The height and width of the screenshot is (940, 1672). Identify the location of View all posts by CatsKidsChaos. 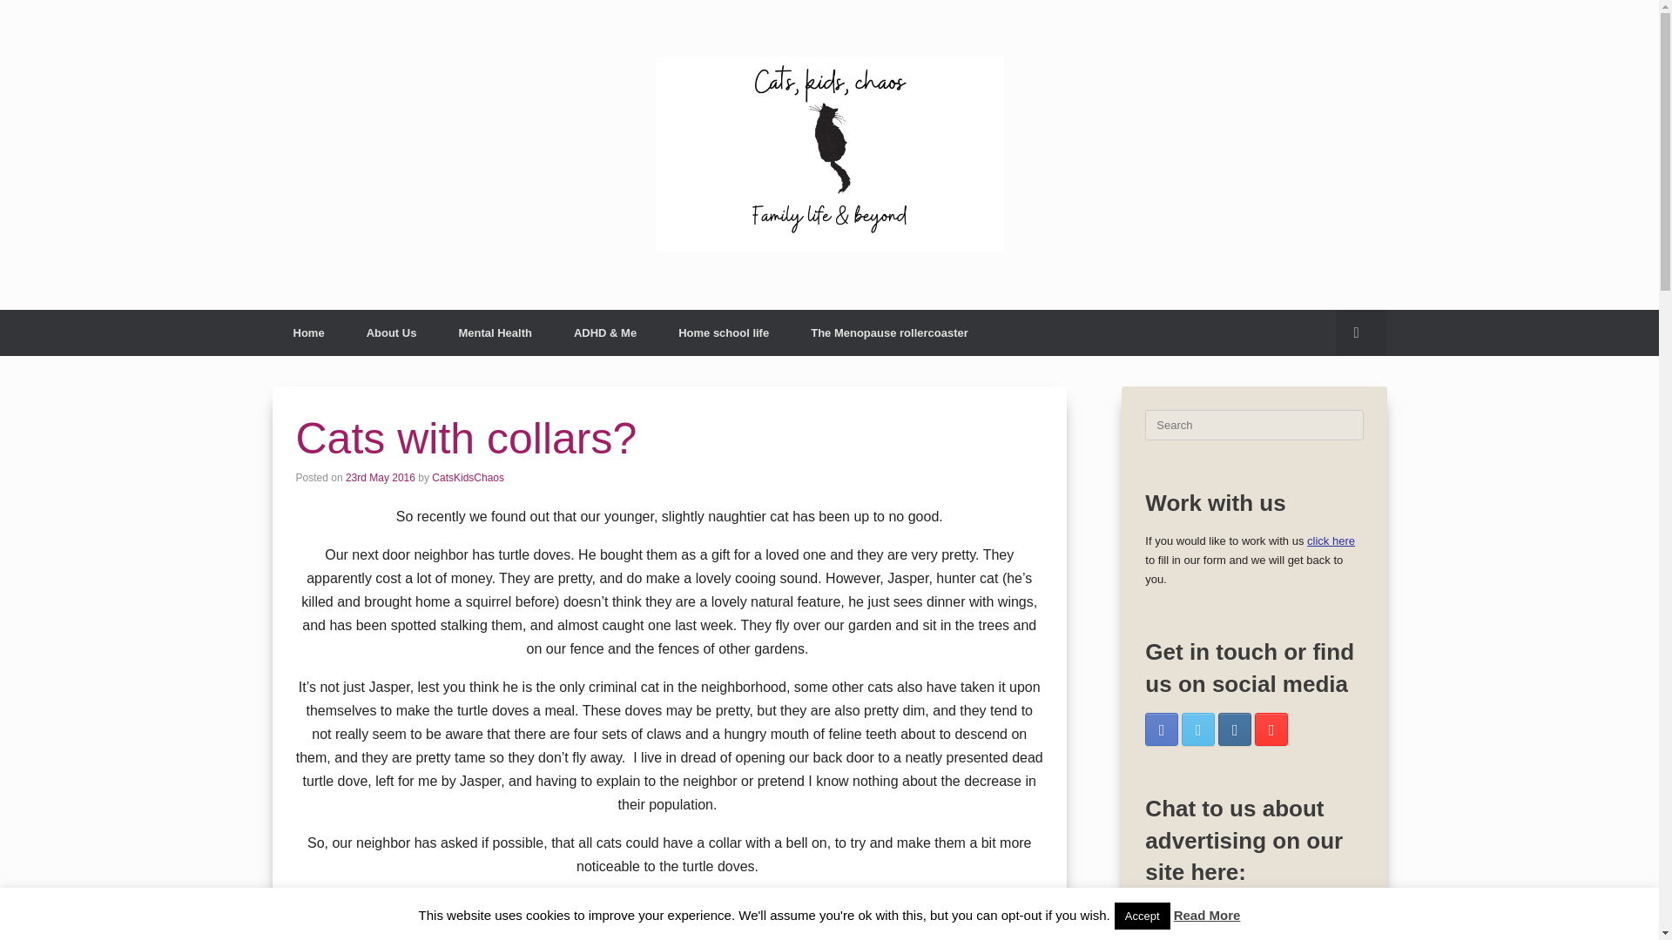
(468, 478).